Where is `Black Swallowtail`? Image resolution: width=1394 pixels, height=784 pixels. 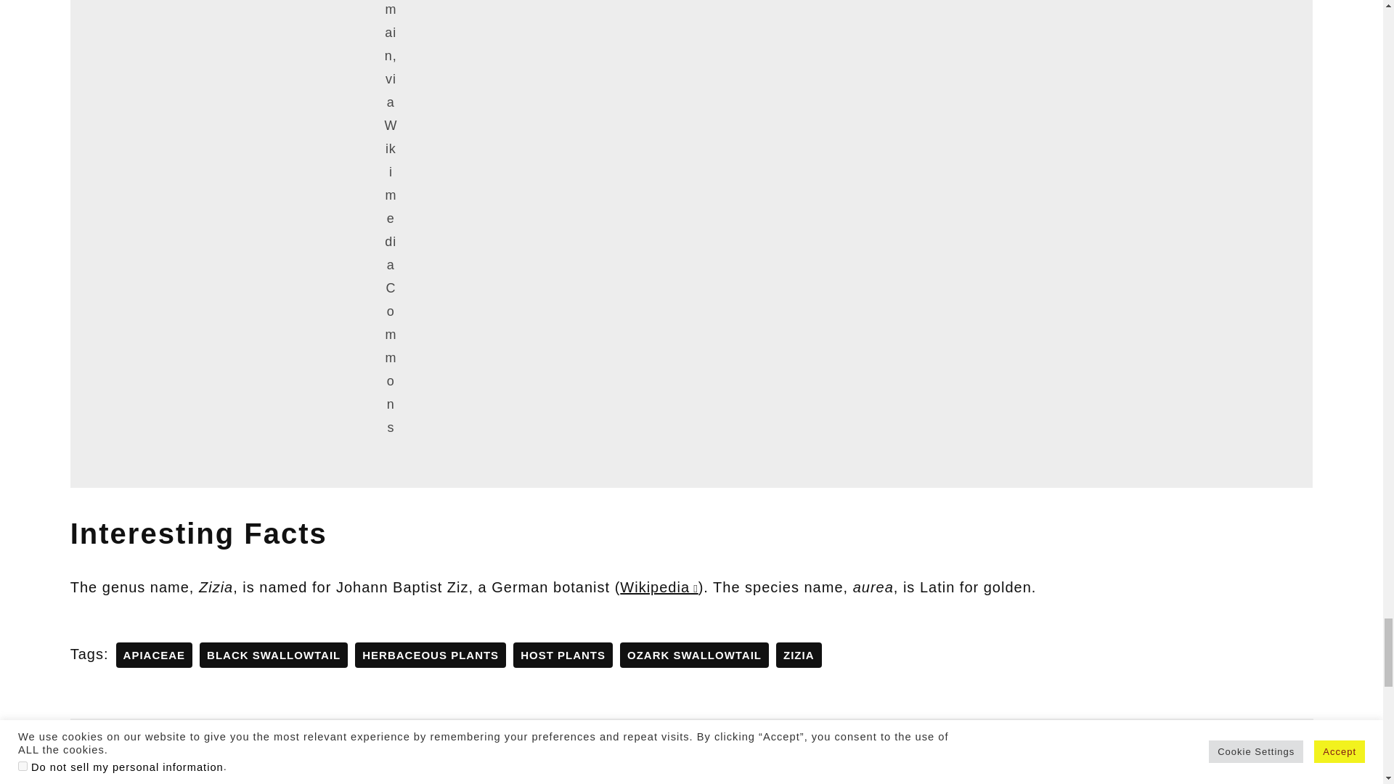
Black Swallowtail is located at coordinates (273, 655).